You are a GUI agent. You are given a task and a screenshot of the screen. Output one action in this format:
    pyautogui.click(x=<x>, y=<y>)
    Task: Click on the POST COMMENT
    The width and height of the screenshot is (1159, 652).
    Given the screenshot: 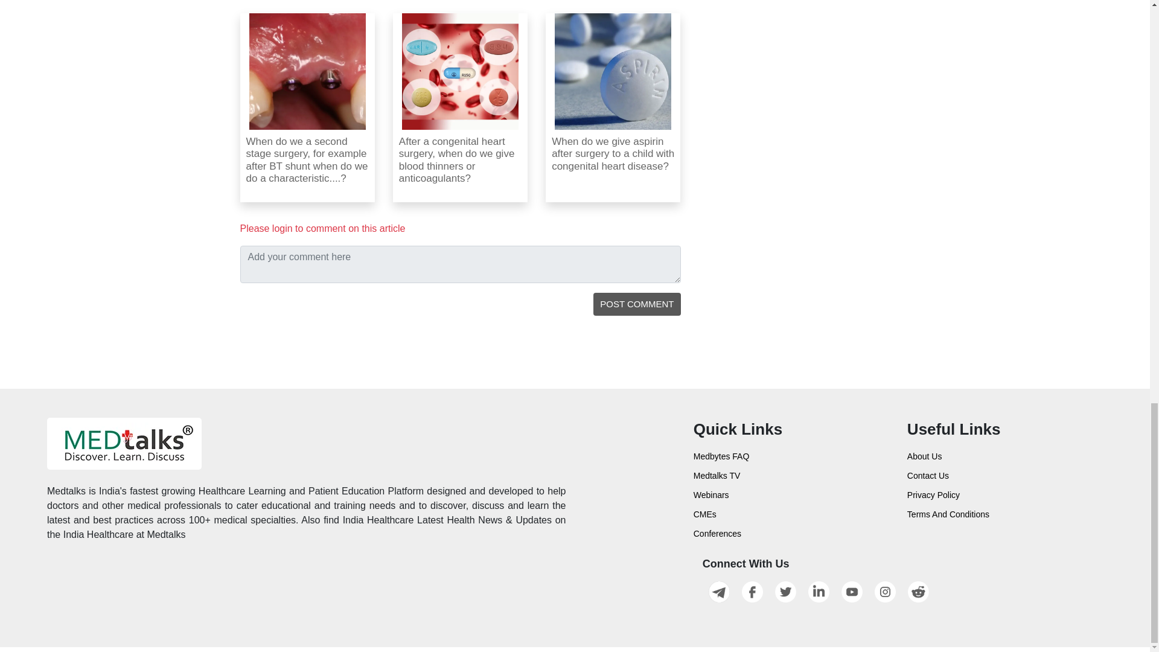 What is the action you would take?
    pyautogui.click(x=637, y=304)
    